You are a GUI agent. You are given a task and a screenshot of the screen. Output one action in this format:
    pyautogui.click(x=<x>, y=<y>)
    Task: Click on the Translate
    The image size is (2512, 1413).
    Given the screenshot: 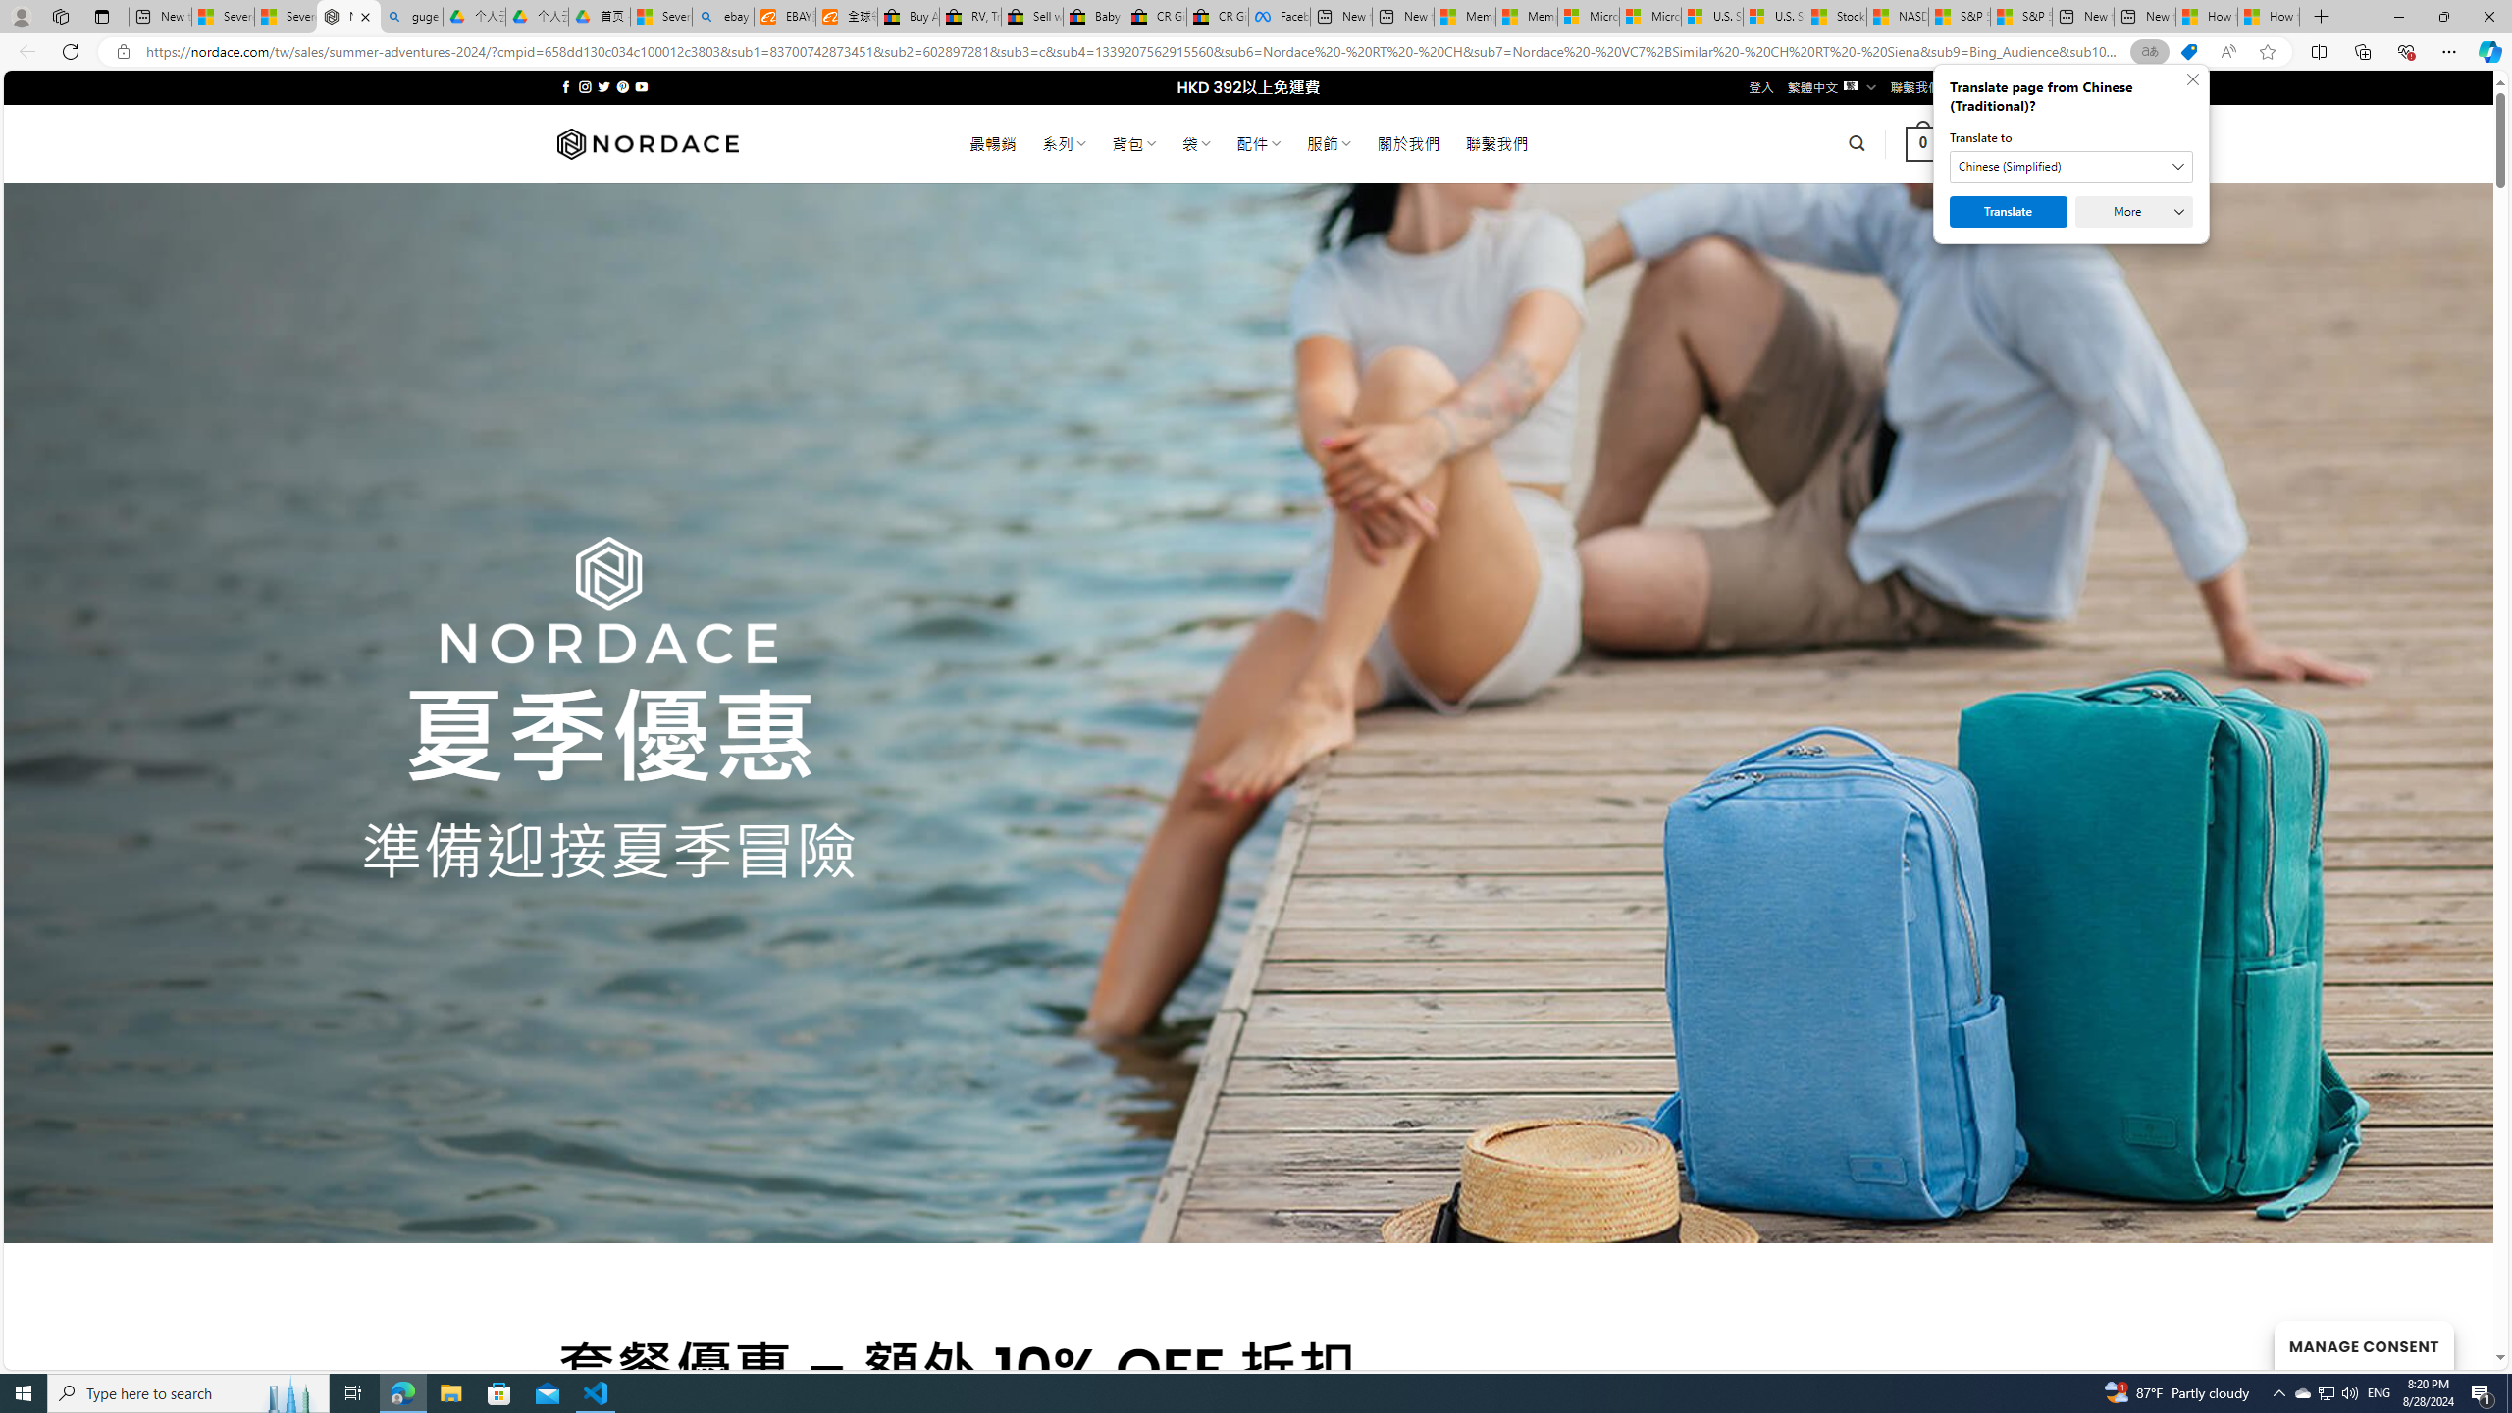 What is the action you would take?
    pyautogui.click(x=2008, y=212)
    